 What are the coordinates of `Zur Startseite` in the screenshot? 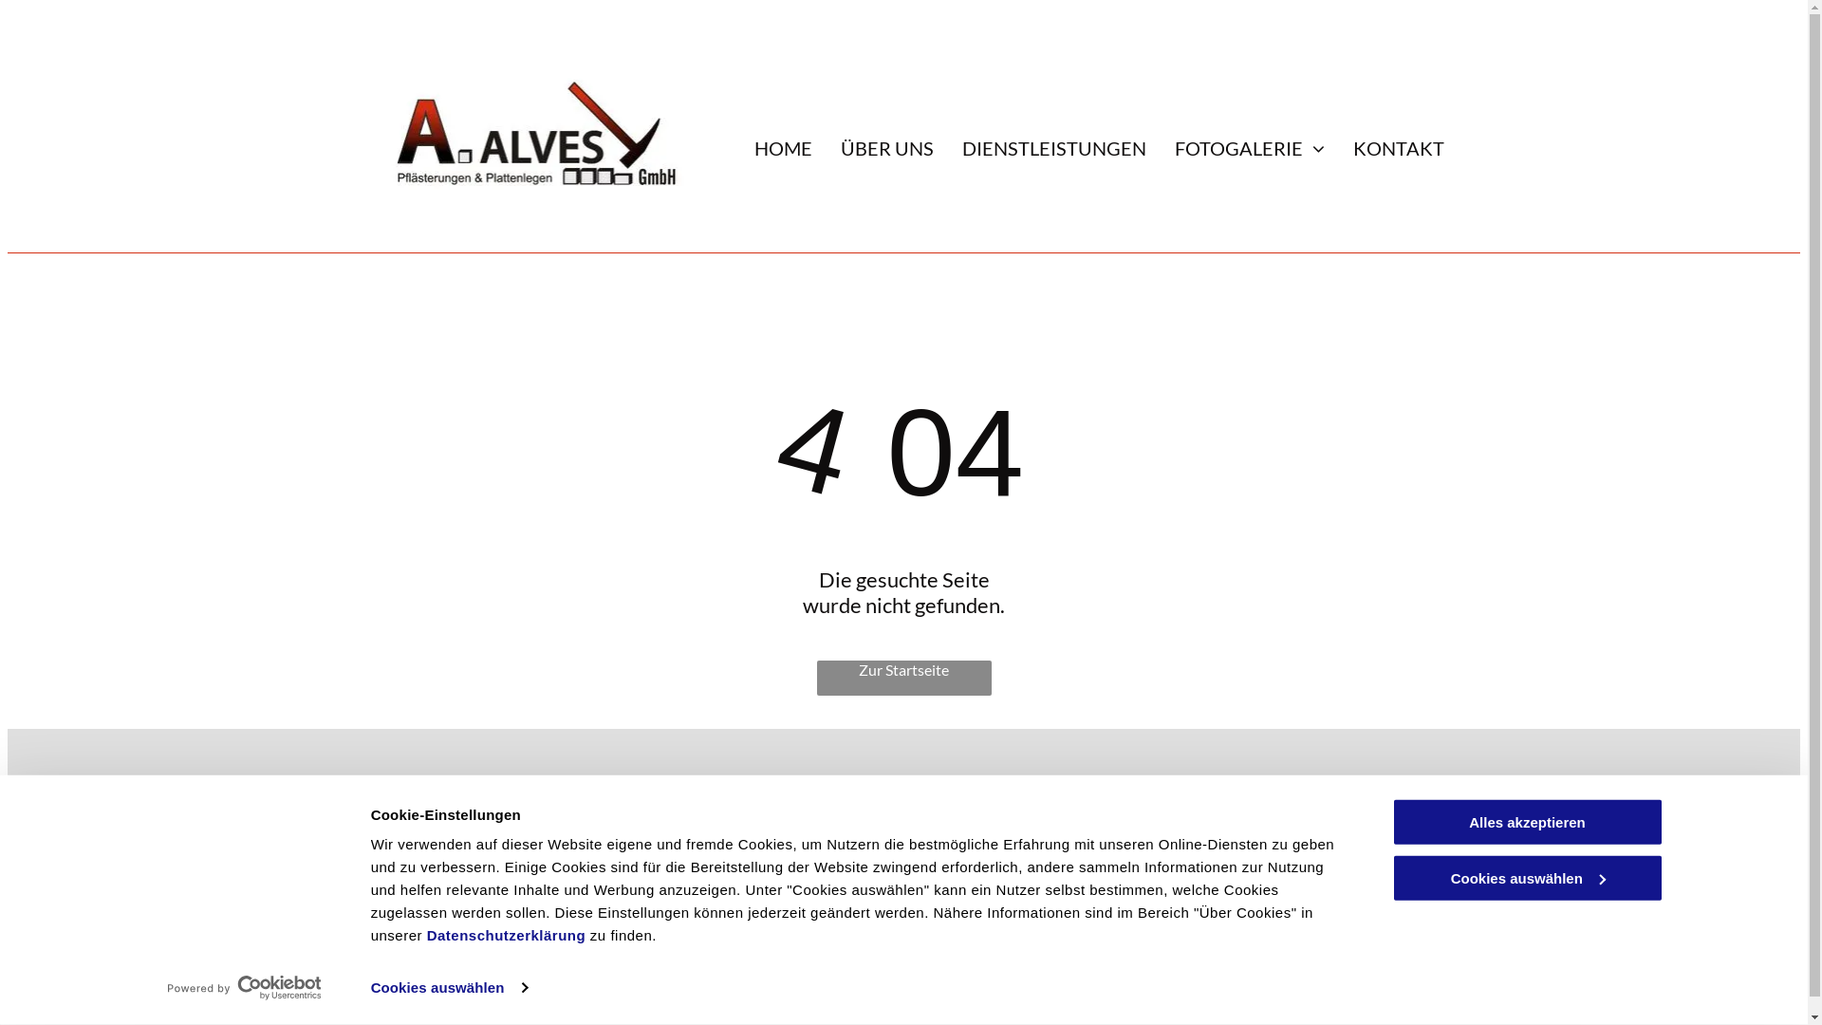 It's located at (903, 678).